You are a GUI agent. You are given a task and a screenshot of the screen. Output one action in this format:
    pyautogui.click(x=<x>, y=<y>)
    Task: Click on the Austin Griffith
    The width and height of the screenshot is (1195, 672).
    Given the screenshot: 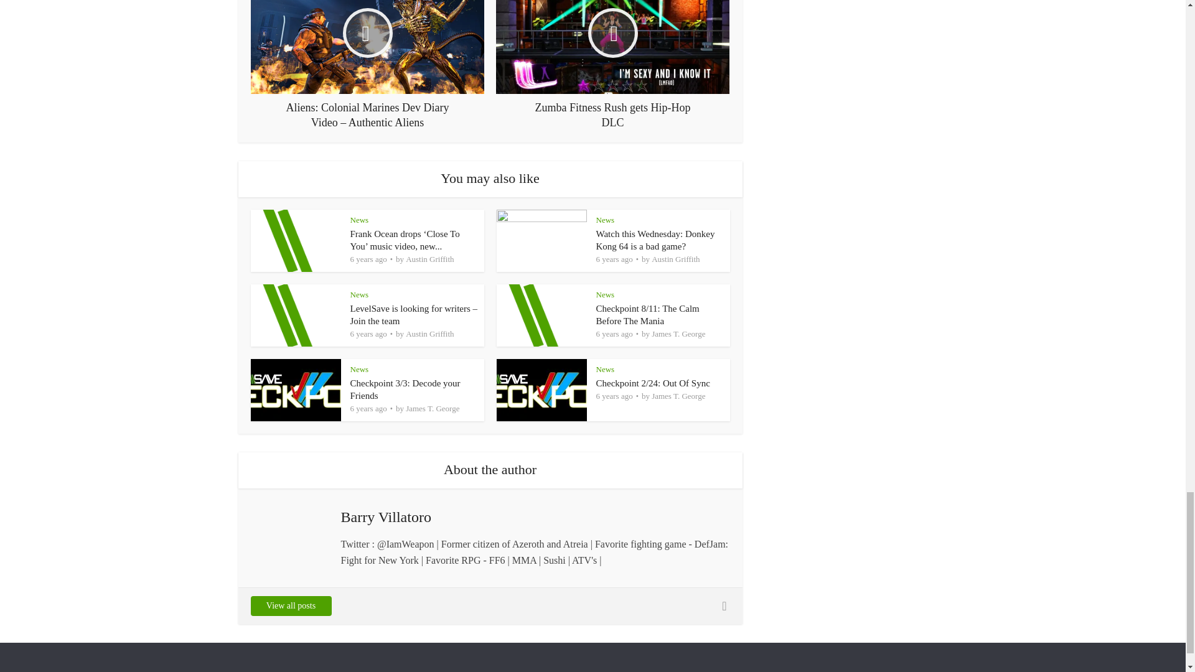 What is the action you would take?
    pyautogui.click(x=429, y=259)
    